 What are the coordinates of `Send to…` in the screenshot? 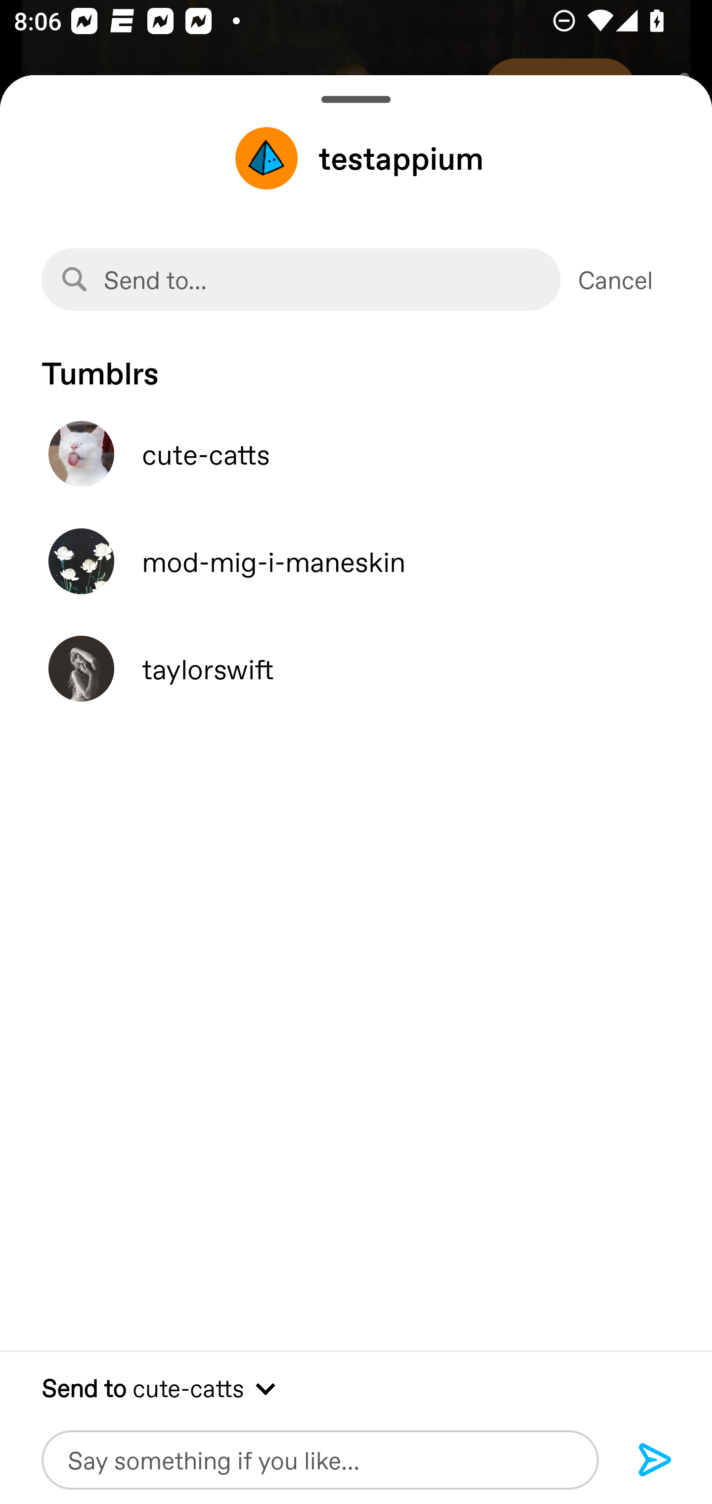 It's located at (301, 280).